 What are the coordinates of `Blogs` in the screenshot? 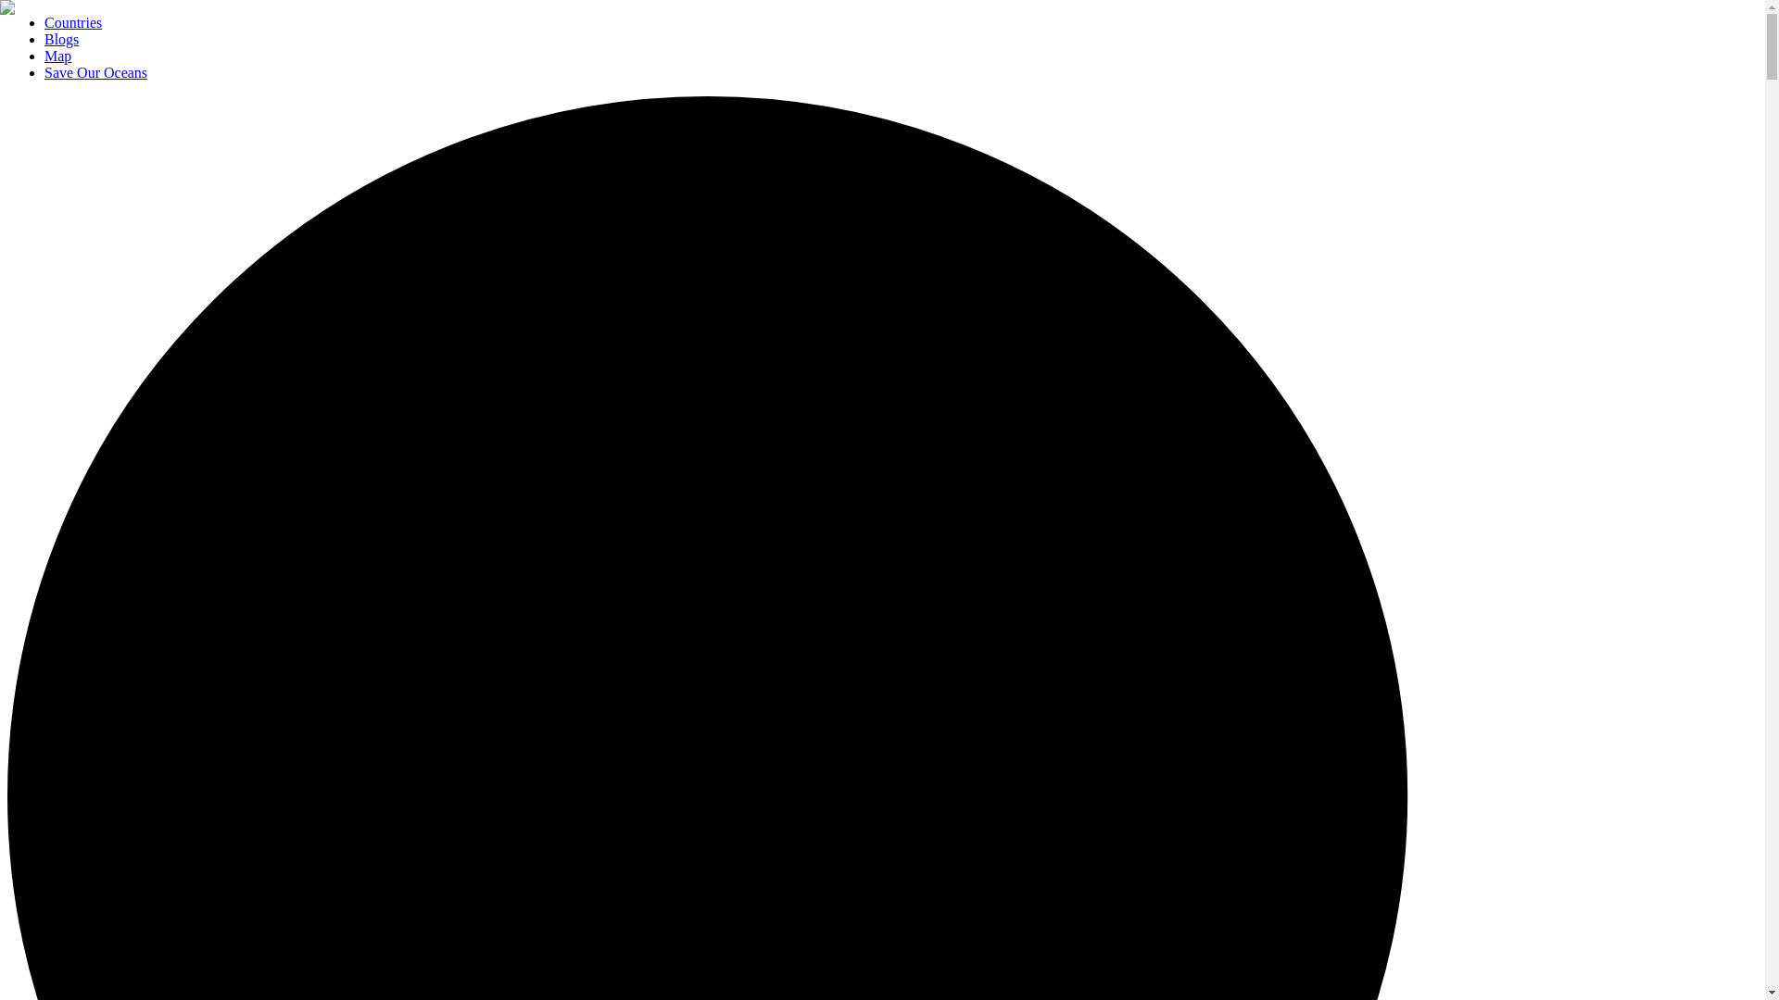 It's located at (61, 39).